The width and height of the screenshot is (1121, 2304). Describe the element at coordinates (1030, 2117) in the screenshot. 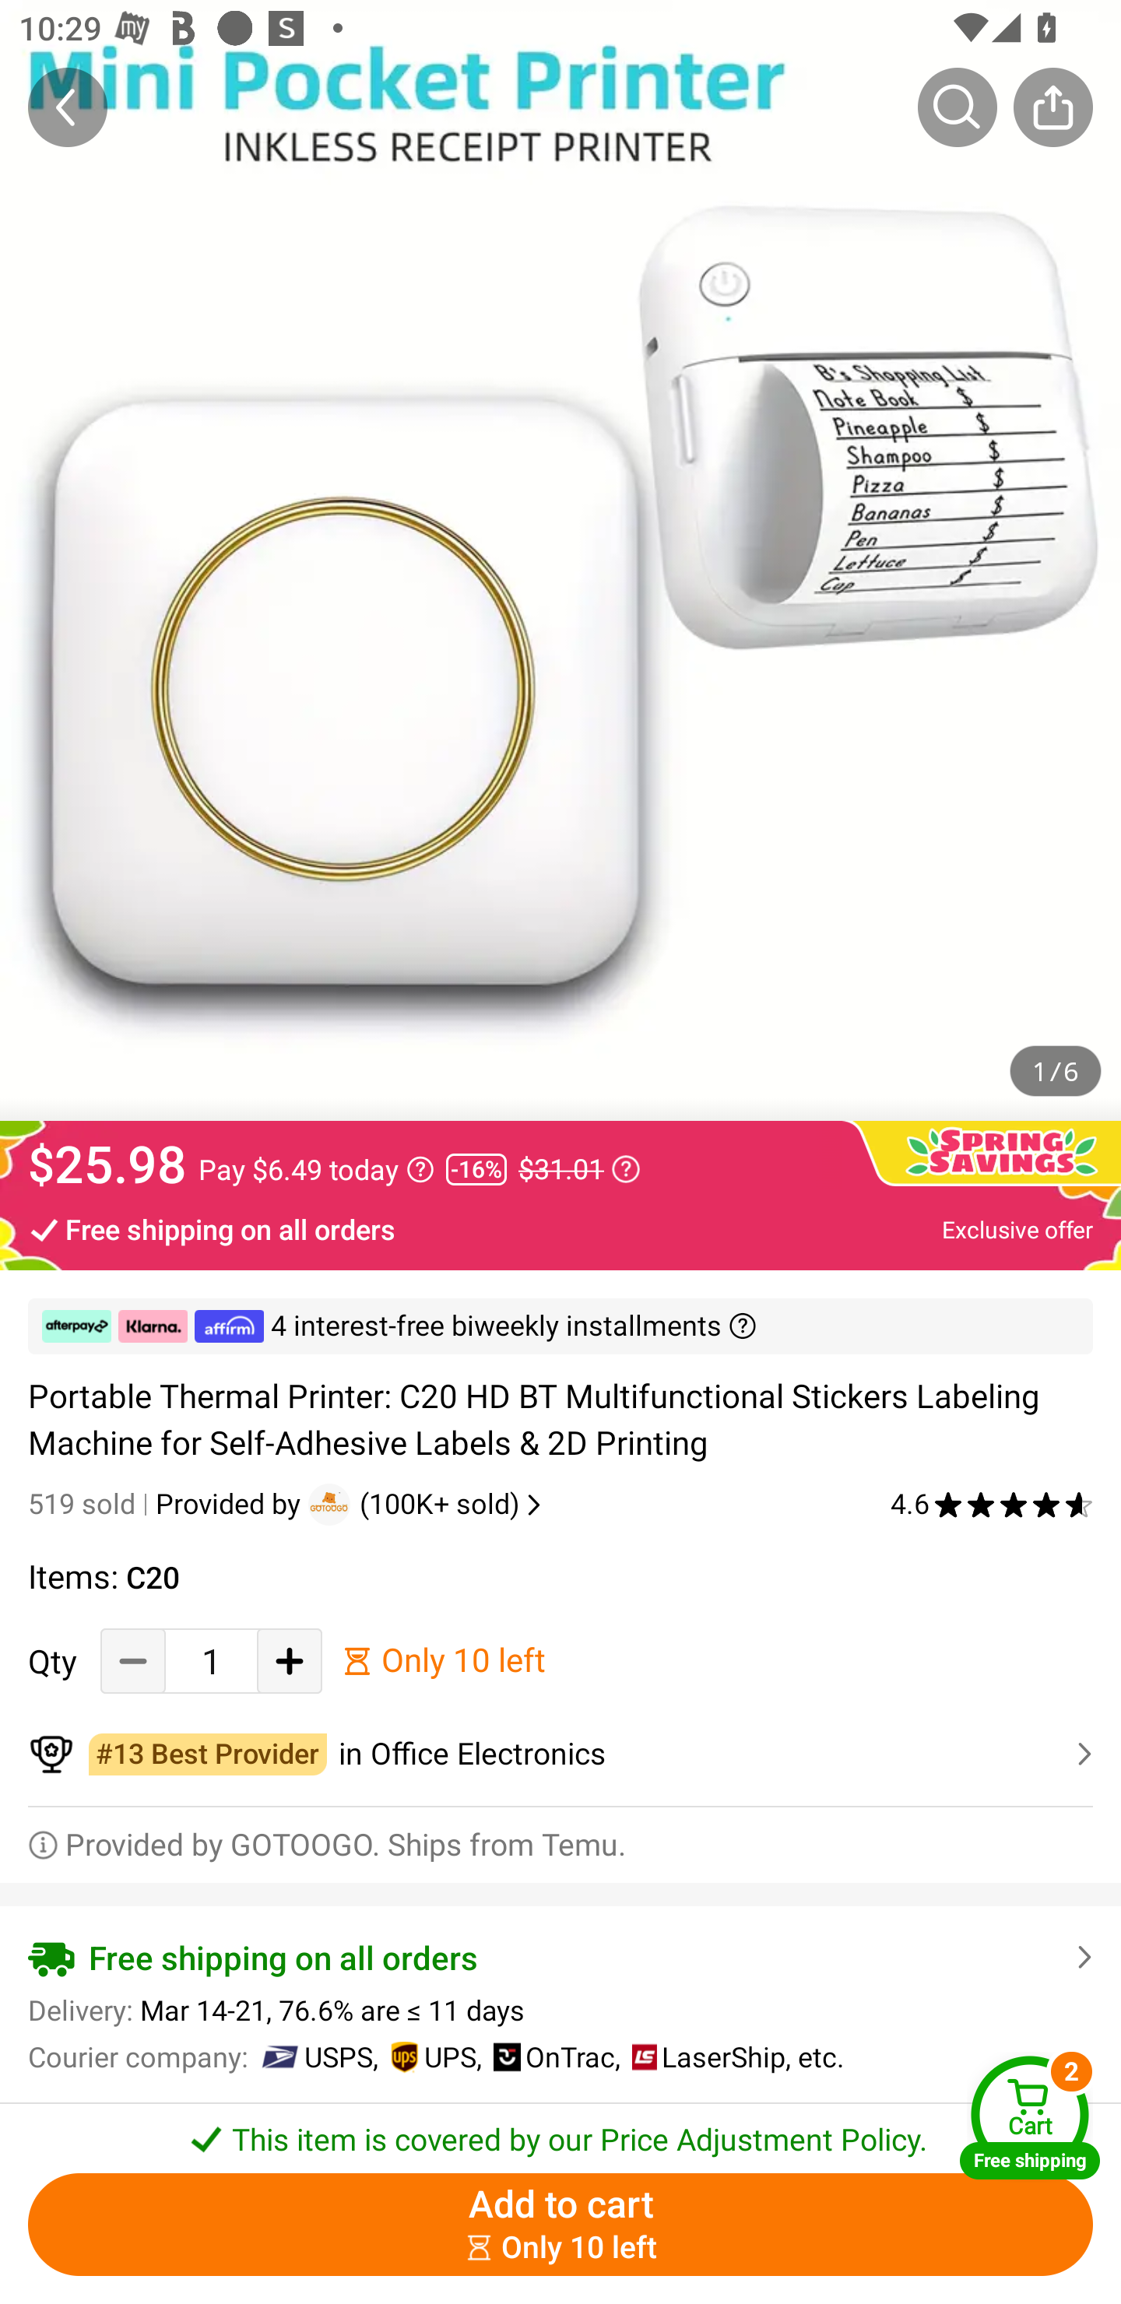

I see `Cart Free shipping Cart` at that location.